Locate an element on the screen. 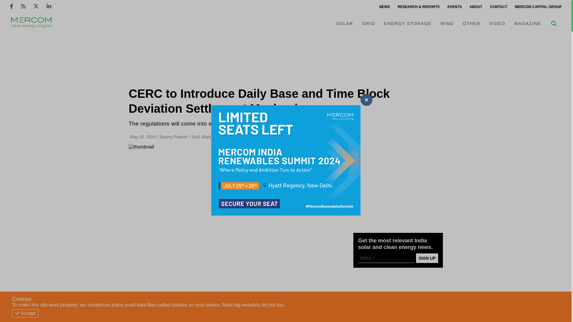  3rd party ad content is located at coordinates (398, 184).